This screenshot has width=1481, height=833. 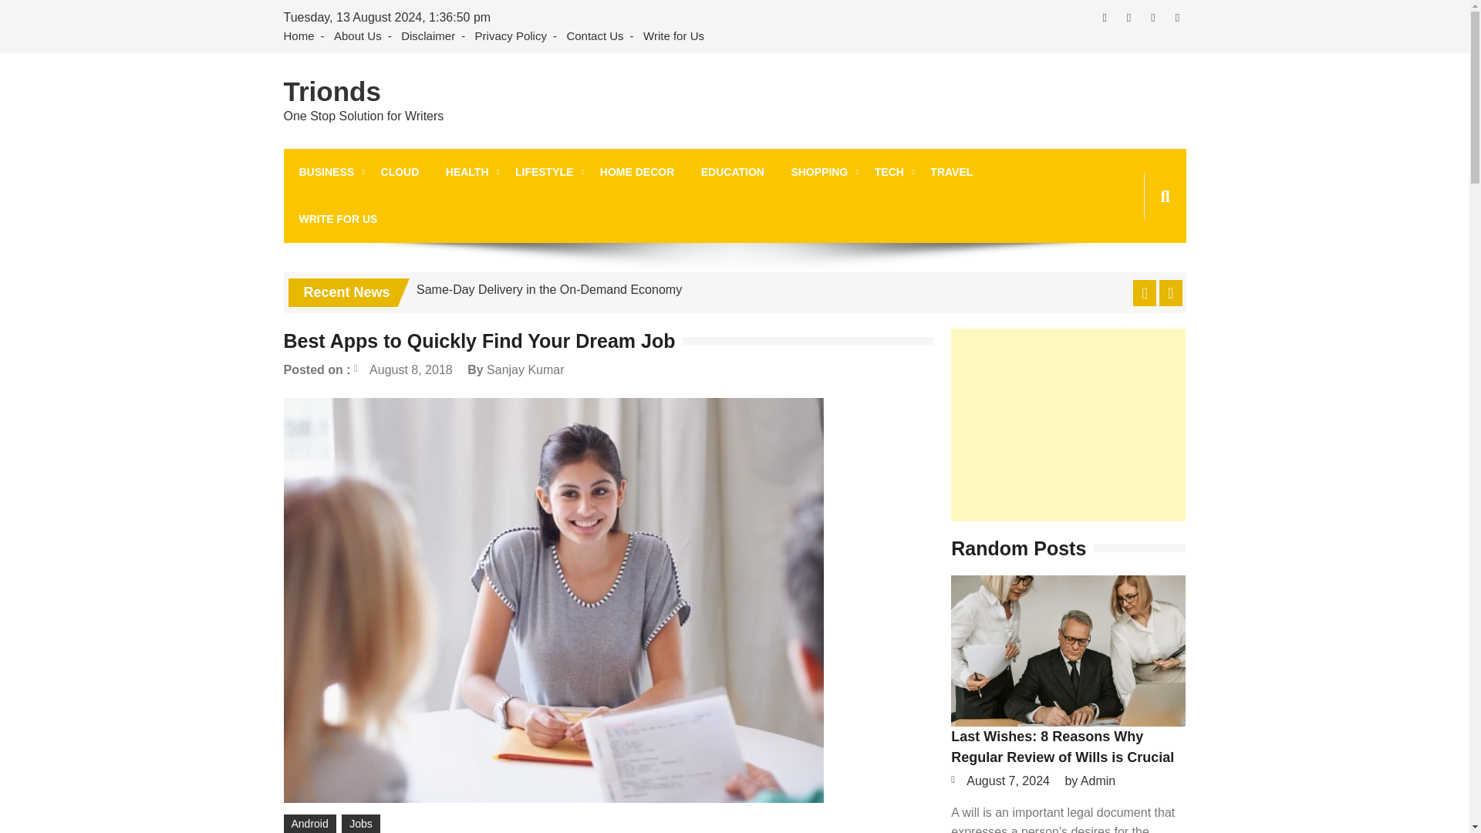 What do you see at coordinates (302, 36) in the screenshot?
I see `Home` at bounding box center [302, 36].